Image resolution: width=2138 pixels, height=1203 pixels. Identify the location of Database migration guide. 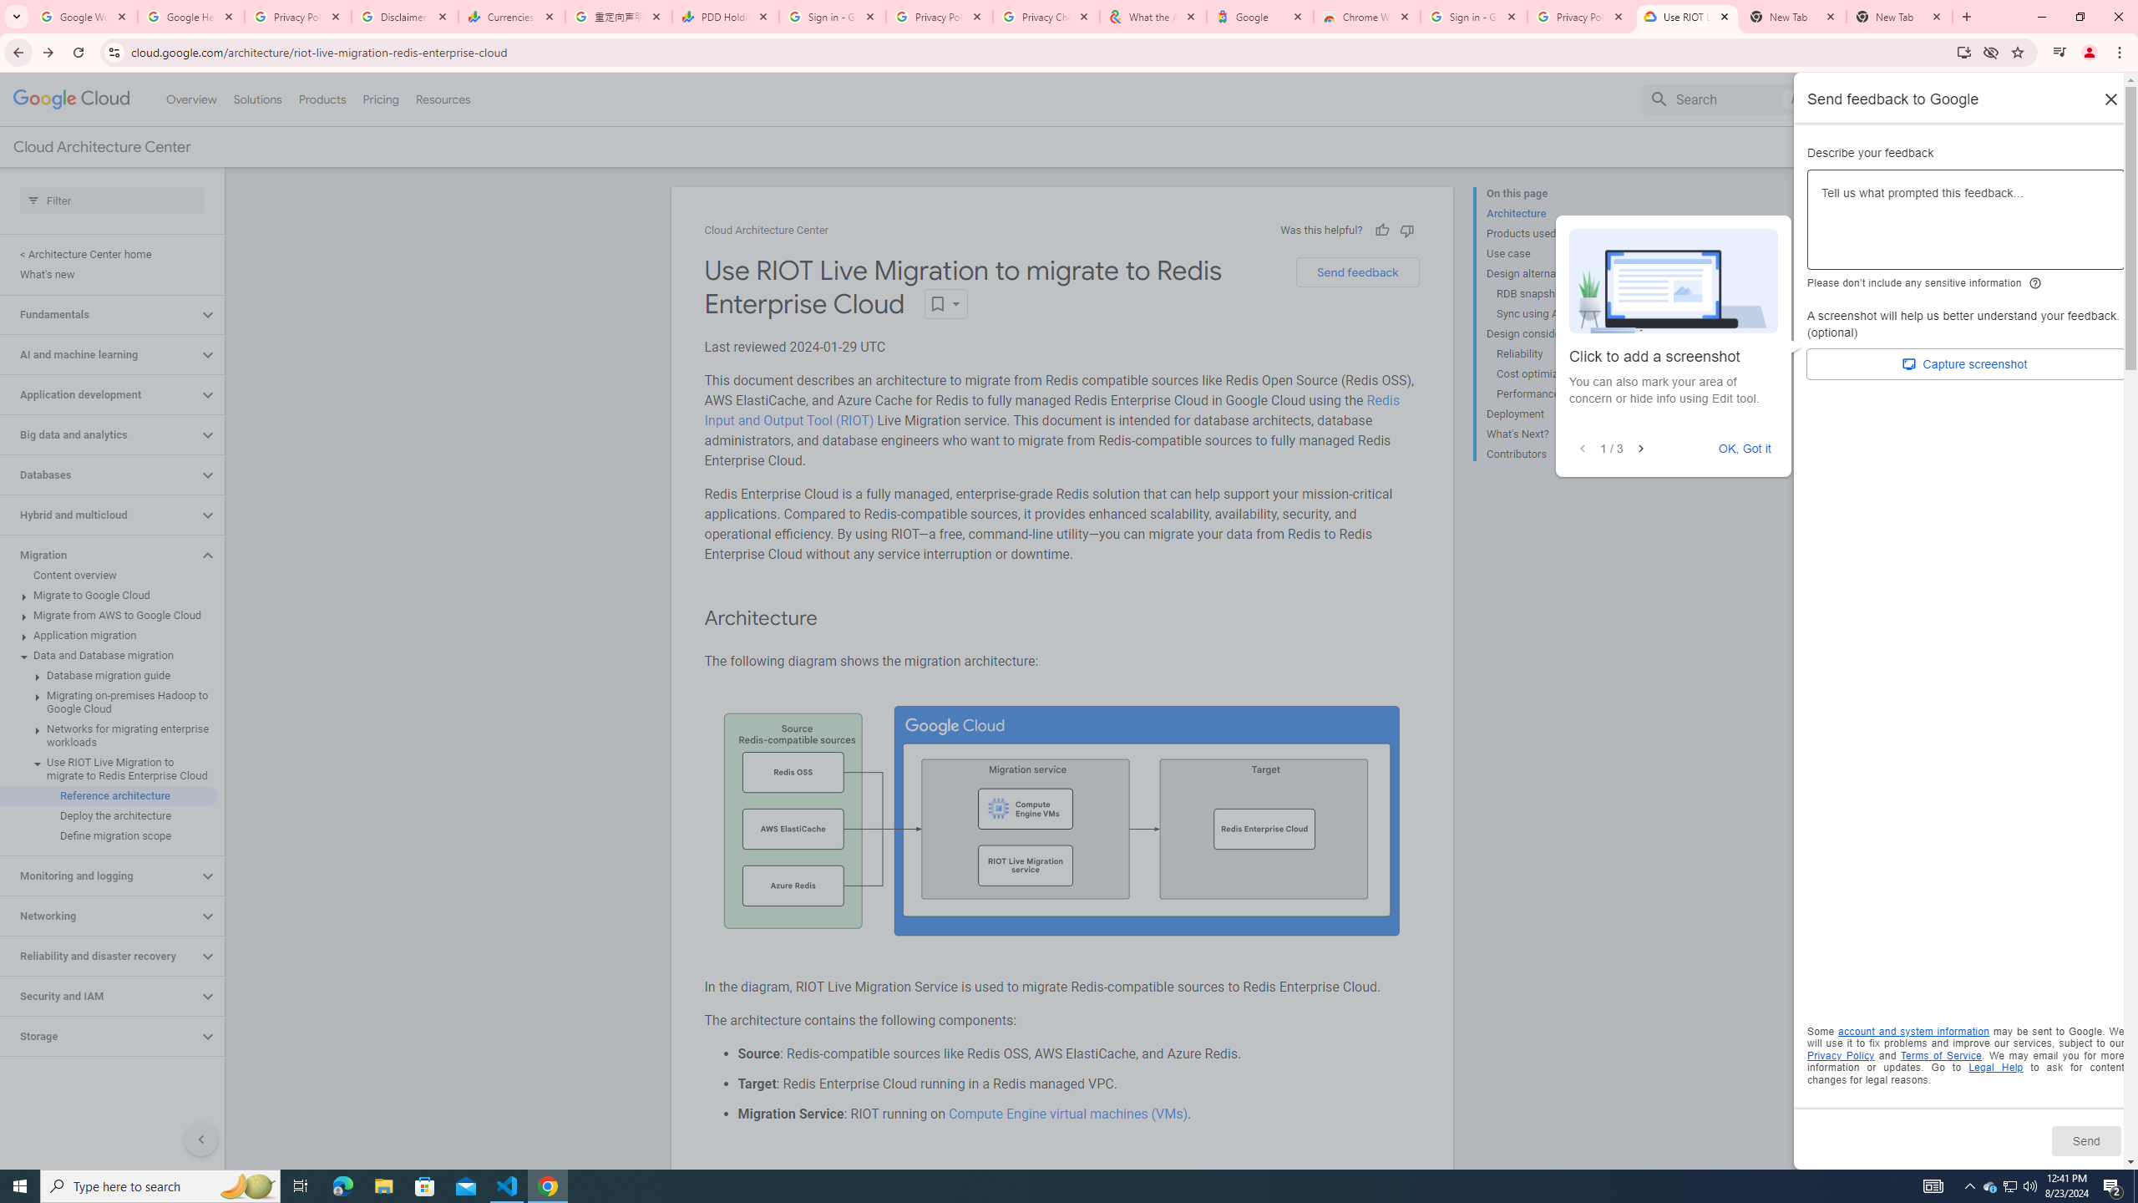
(109, 675).